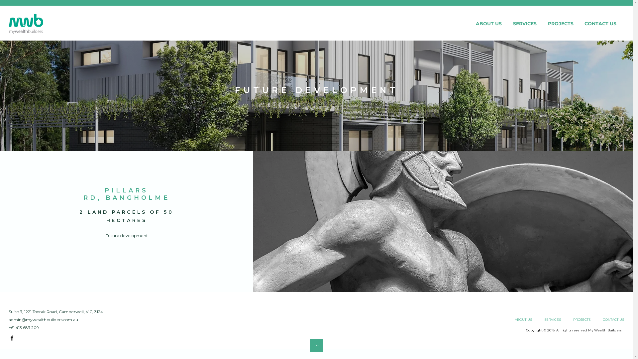 This screenshot has height=359, width=638. Describe the element at coordinates (525, 24) in the screenshot. I see `SERVICES` at that location.